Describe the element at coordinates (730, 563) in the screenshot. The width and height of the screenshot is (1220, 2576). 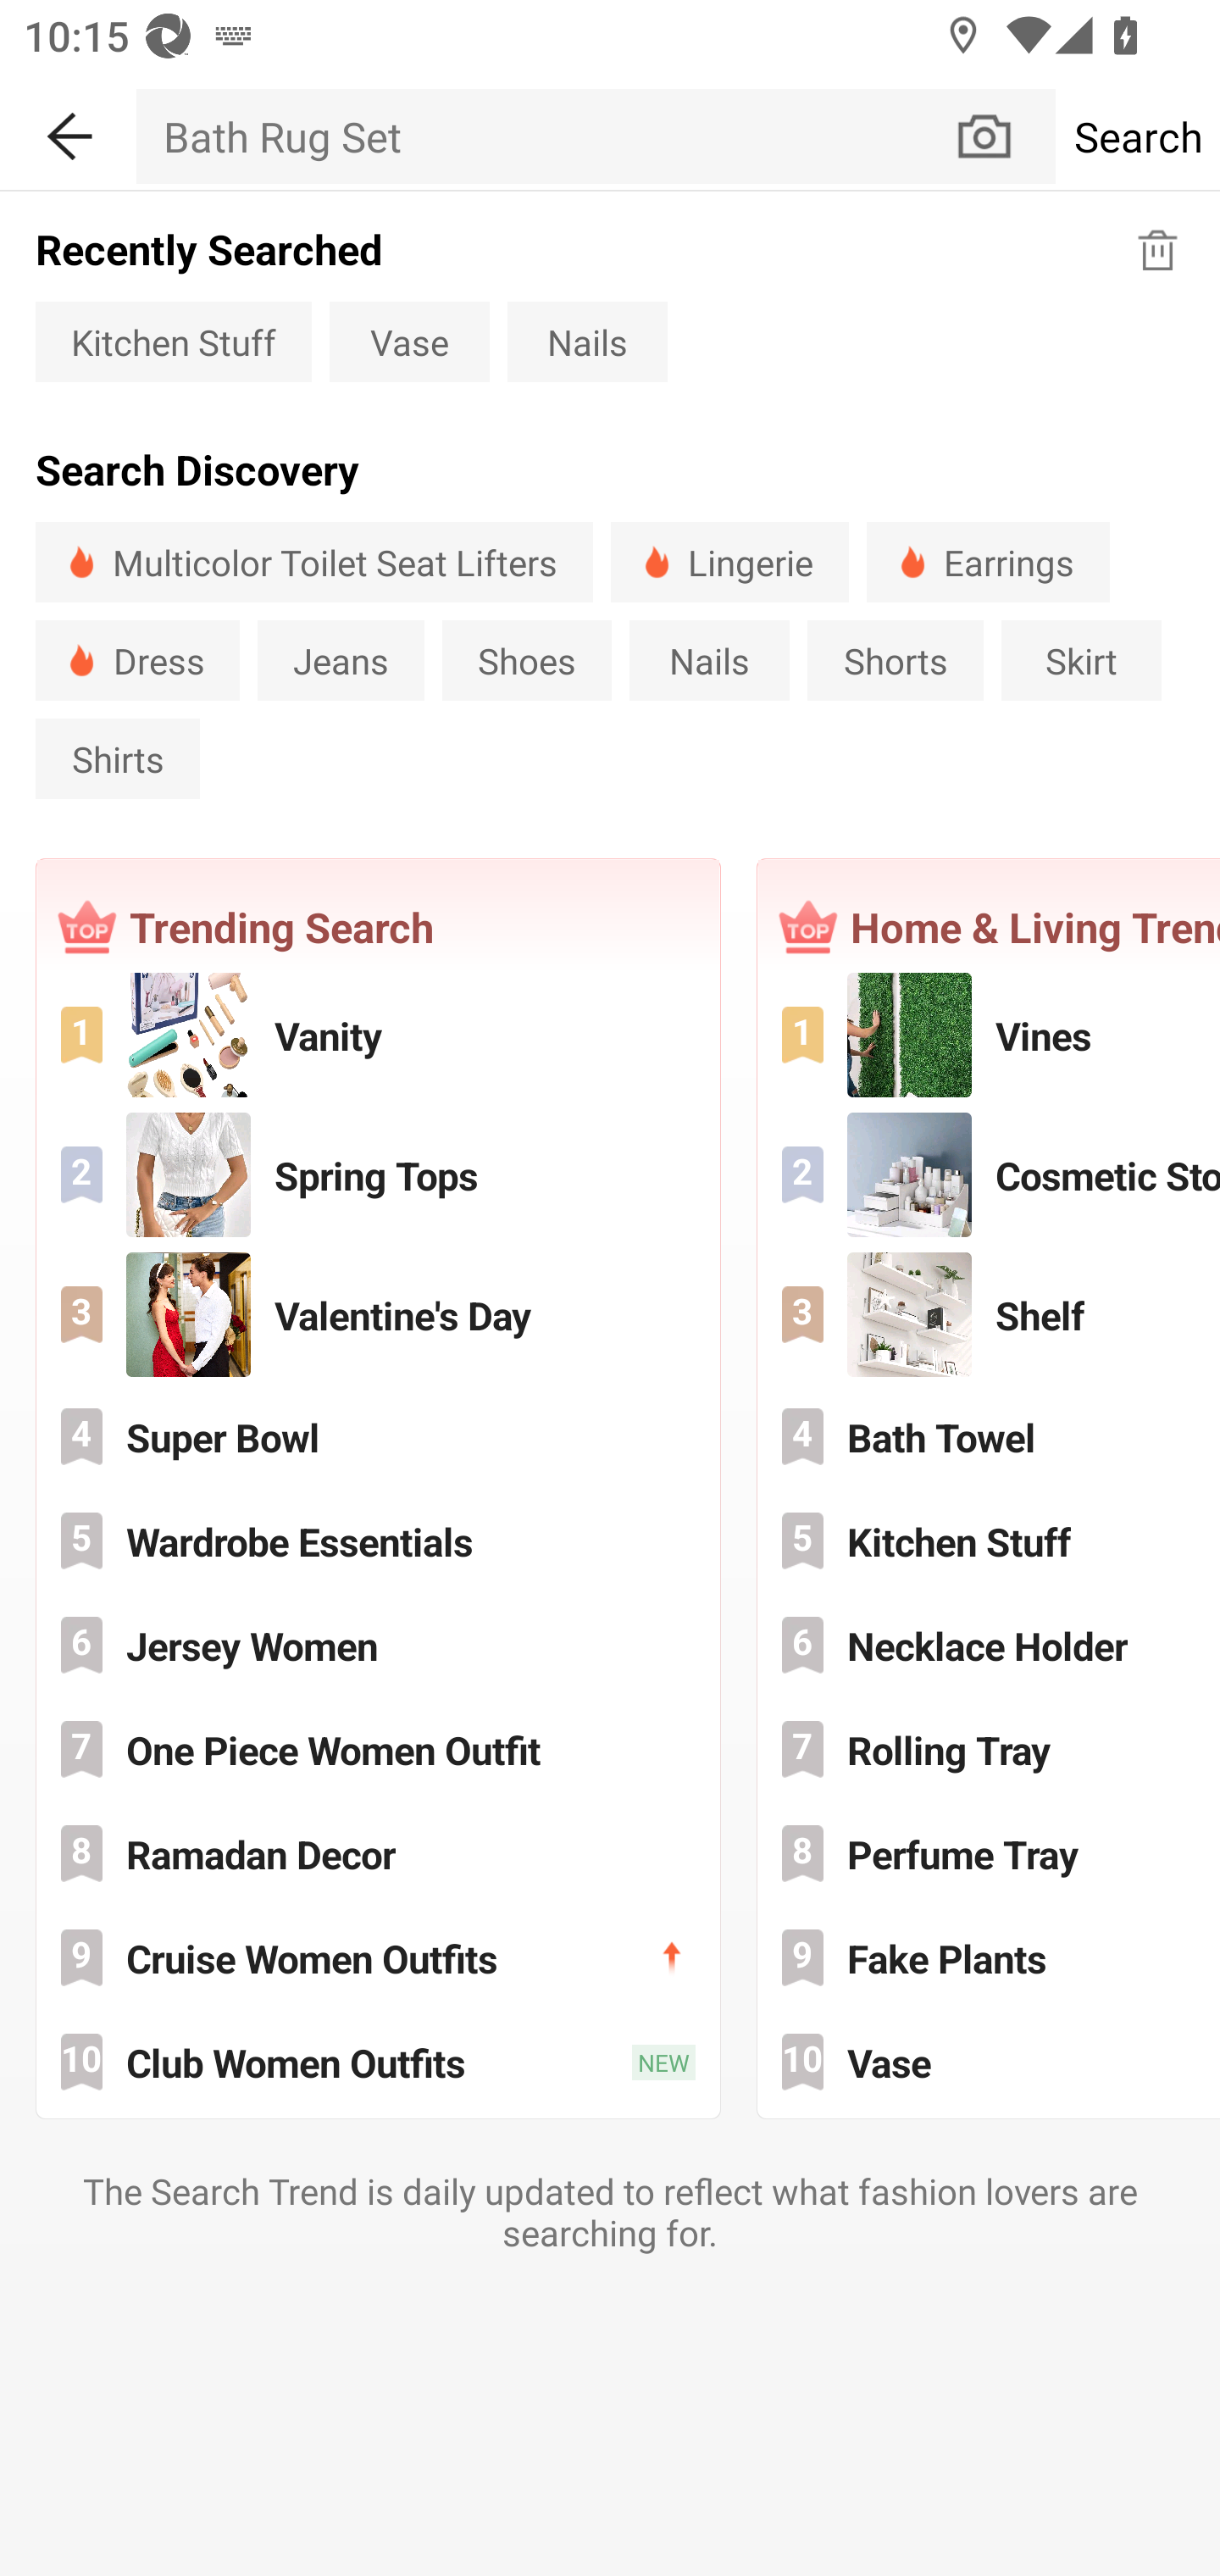
I see `Lingerie` at that location.